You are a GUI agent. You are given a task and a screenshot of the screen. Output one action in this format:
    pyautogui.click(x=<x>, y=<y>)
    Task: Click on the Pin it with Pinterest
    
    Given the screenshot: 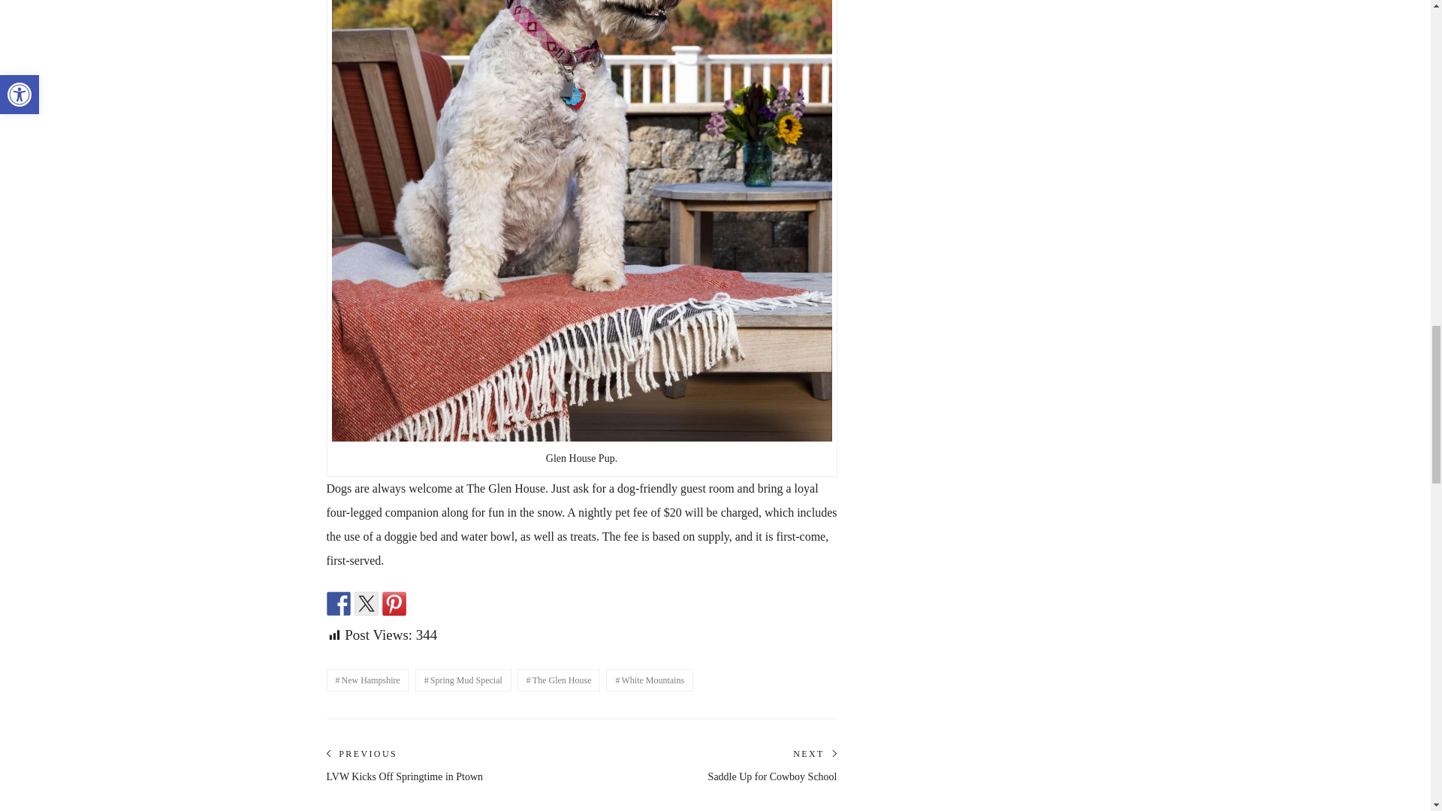 What is the action you would take?
    pyautogui.click(x=394, y=604)
    